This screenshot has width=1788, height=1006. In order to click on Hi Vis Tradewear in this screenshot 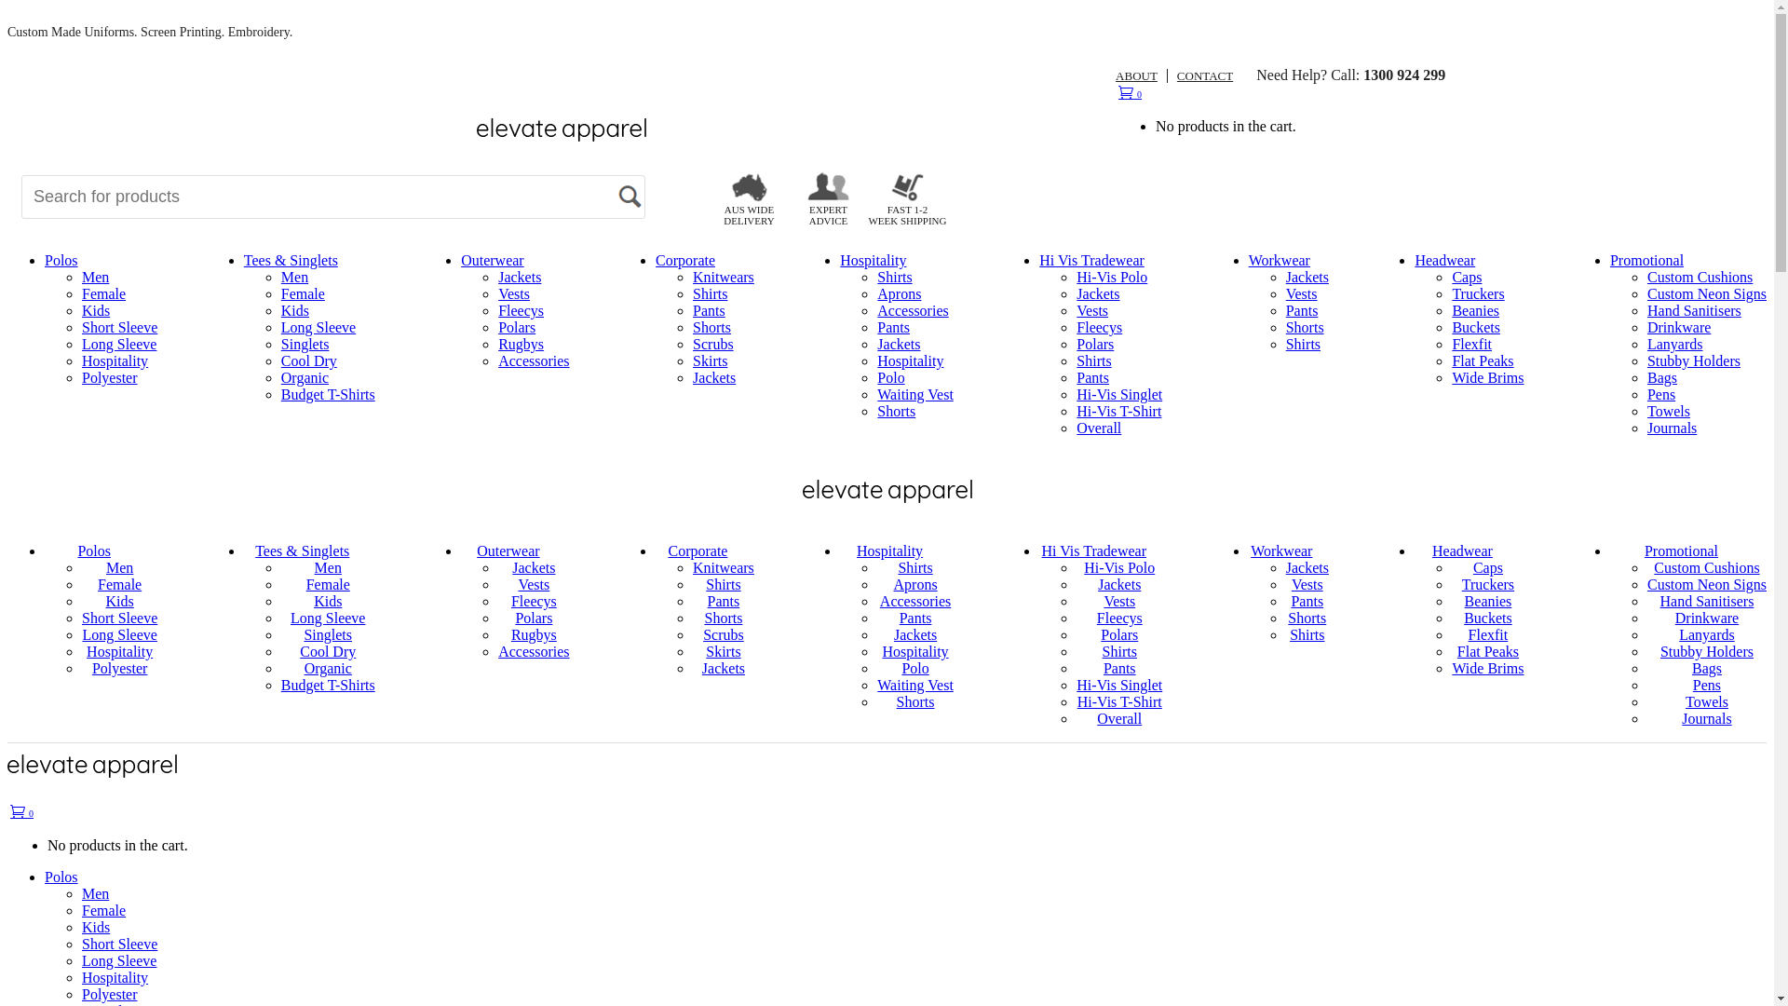, I will do `click(1091, 261)`.